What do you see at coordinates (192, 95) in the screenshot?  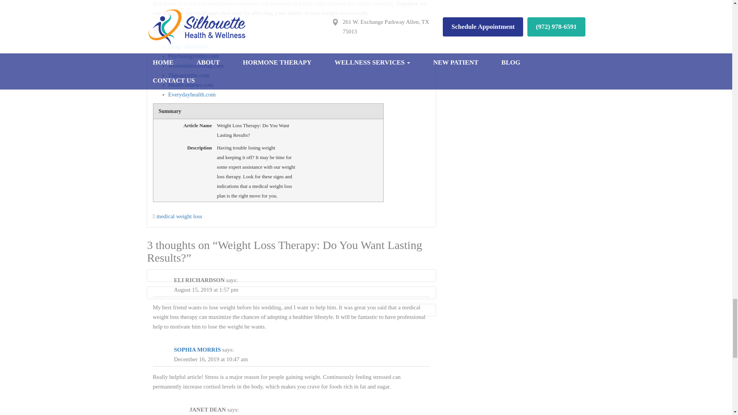 I see `Everydayhealth.com` at bounding box center [192, 95].